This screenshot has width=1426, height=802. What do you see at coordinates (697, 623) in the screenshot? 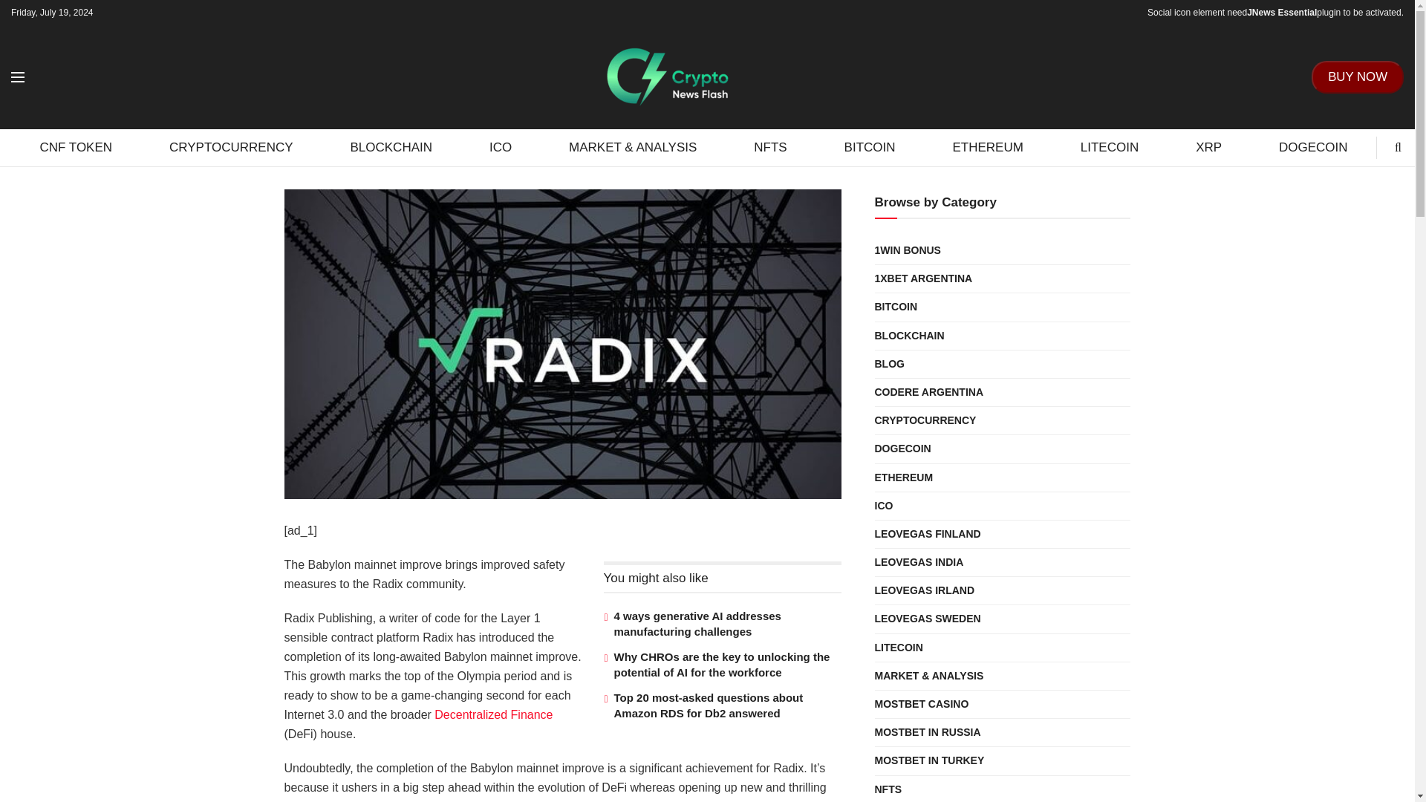
I see `4 ways generative AI addresses manufacturing challenges` at bounding box center [697, 623].